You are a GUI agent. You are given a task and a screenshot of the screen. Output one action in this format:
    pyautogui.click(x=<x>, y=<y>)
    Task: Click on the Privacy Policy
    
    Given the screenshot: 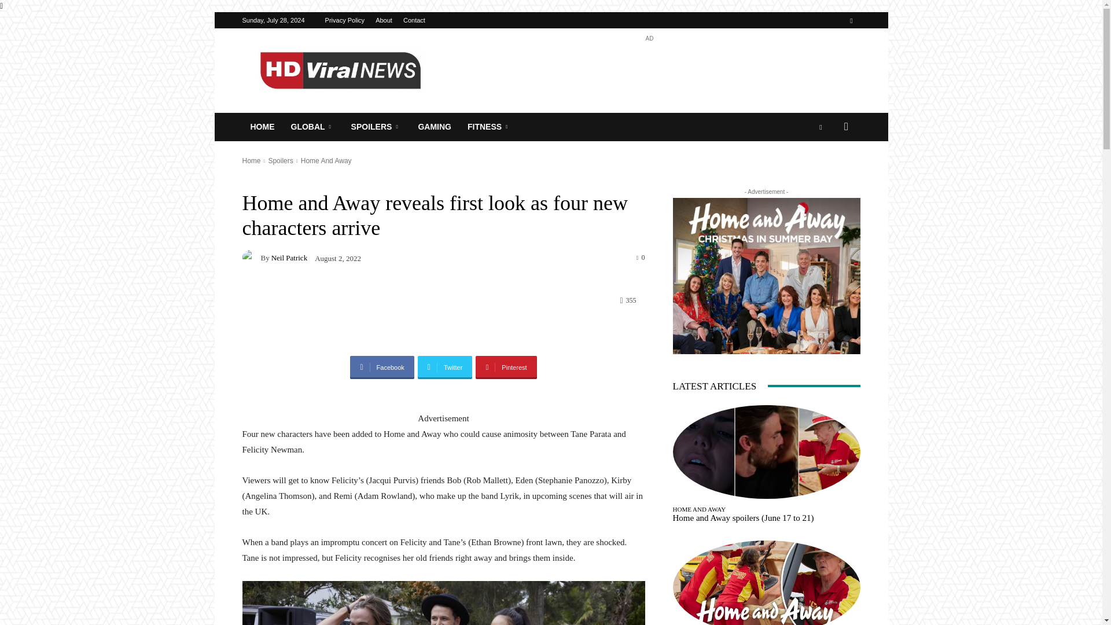 What is the action you would take?
    pyautogui.click(x=345, y=20)
    